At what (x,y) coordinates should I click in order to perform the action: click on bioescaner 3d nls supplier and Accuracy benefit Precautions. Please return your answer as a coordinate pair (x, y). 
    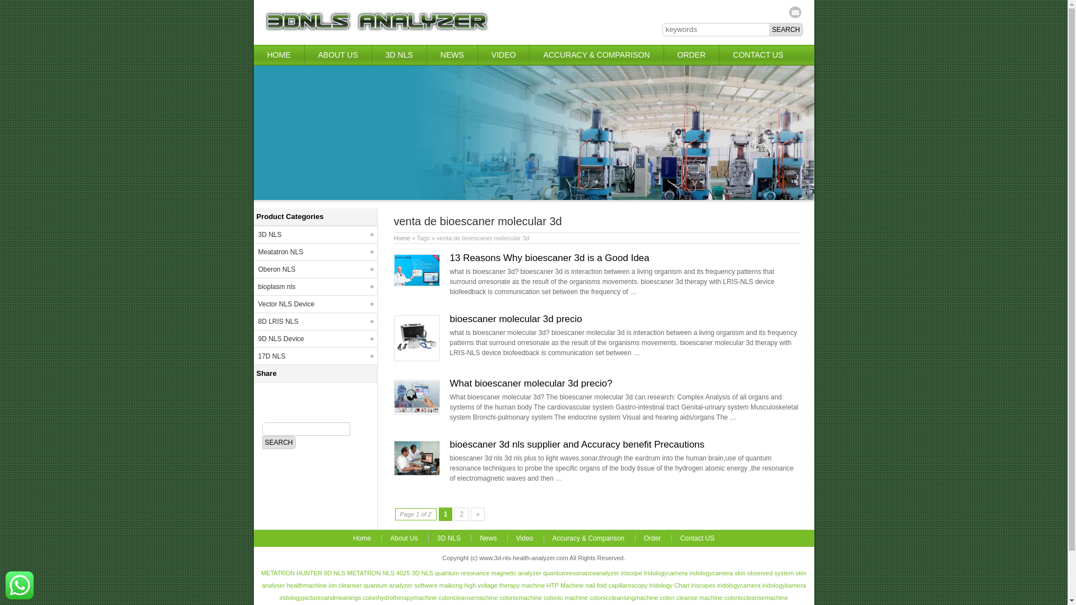
    Looking at the image, I should click on (577, 445).